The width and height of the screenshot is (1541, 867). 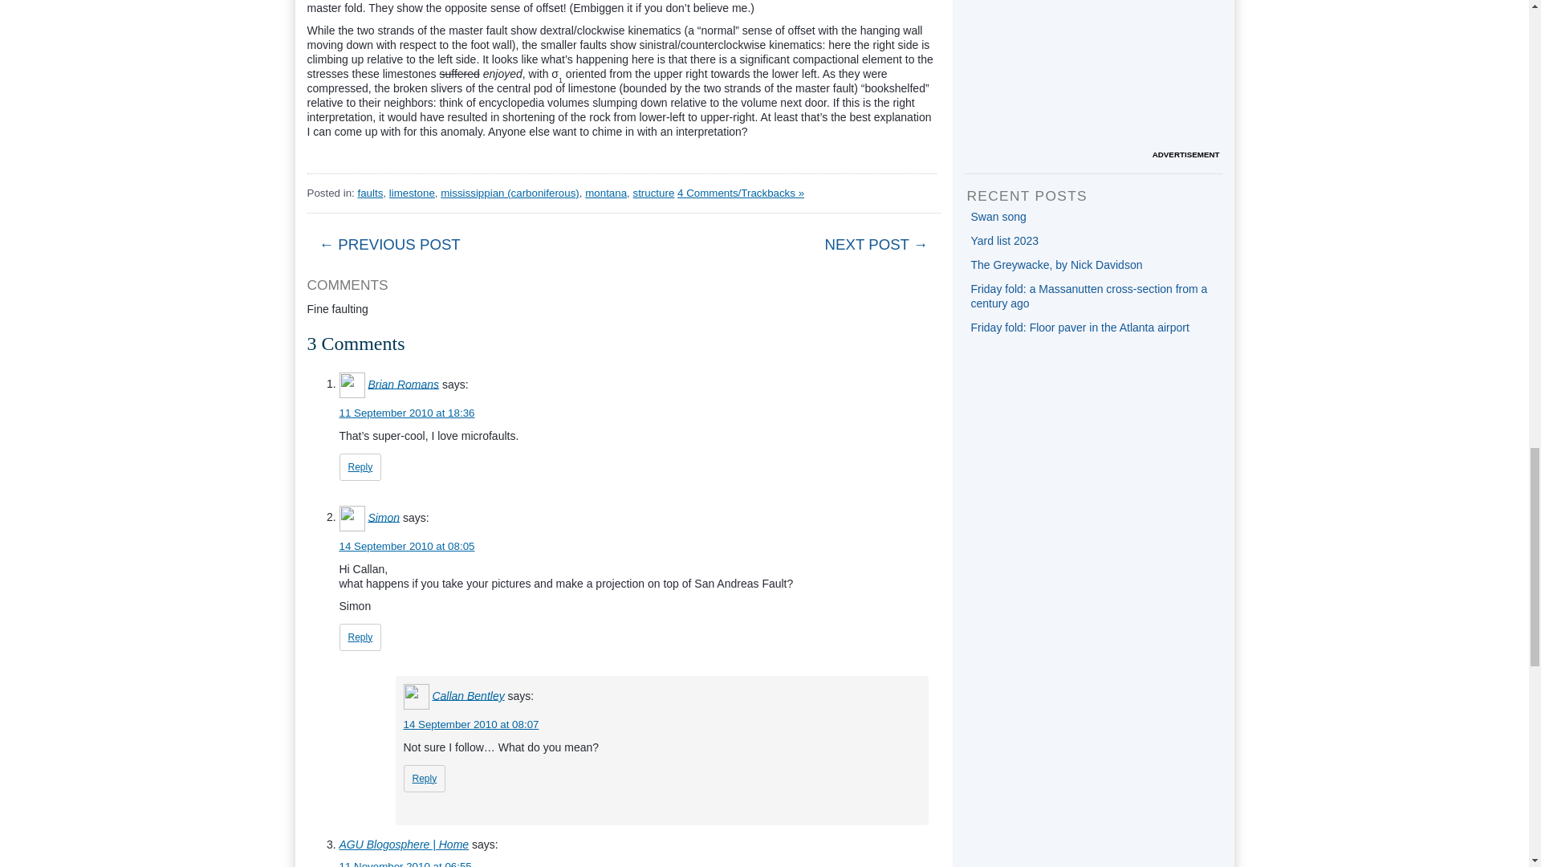 I want to click on faults, so click(x=369, y=193).